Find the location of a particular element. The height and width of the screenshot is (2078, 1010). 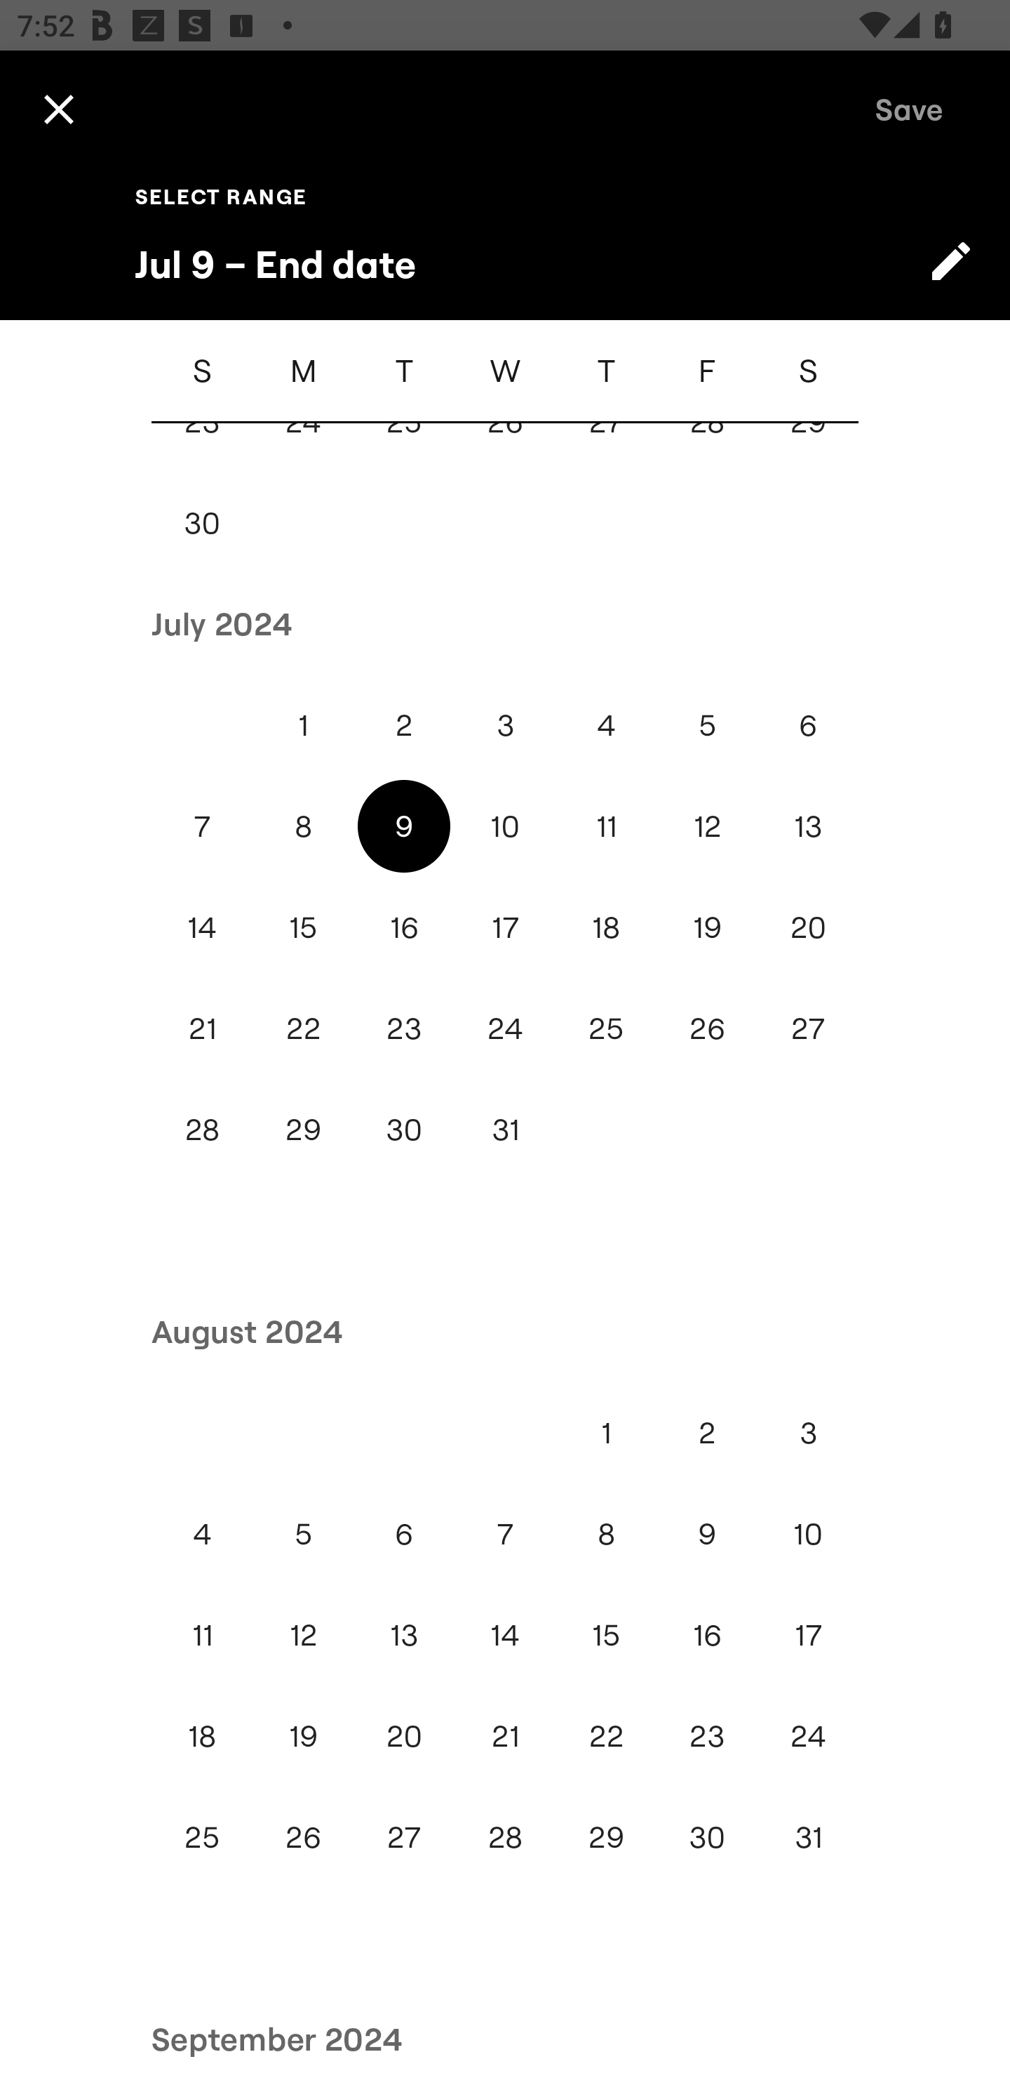

30 Sun, Jun 30 is located at coordinates (202, 522).